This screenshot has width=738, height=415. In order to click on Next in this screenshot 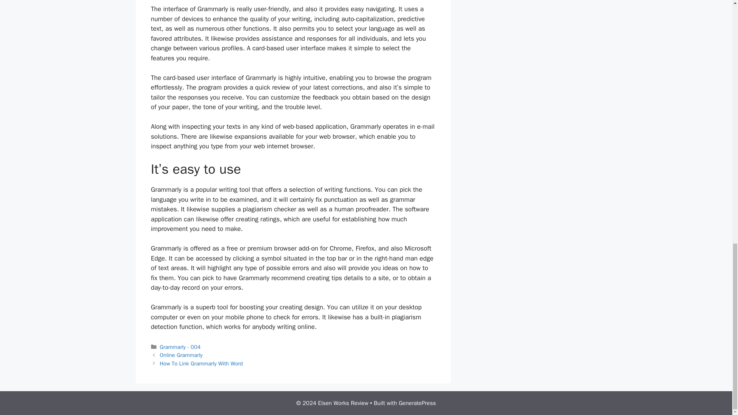, I will do `click(201, 364)`.